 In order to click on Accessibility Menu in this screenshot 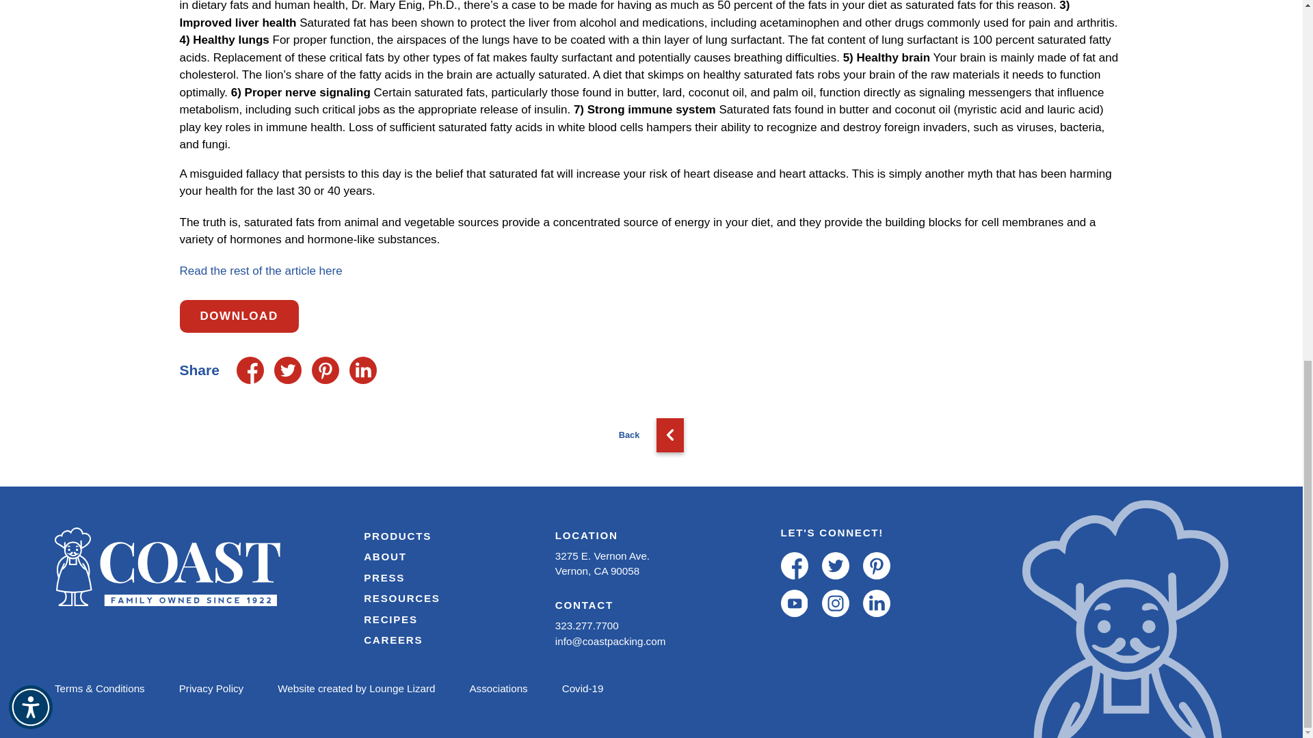, I will do `click(30, 12)`.